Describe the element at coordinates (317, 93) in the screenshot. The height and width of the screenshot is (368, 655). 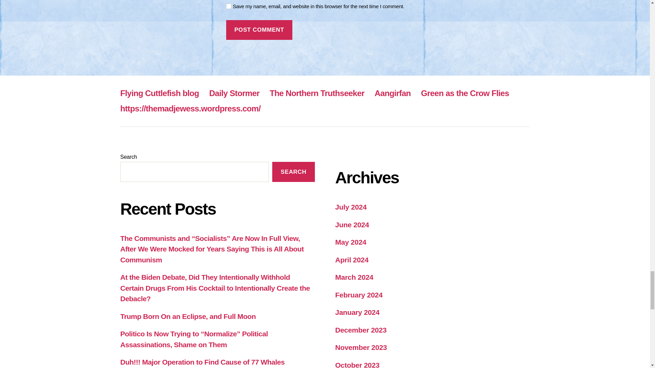
I see `The Northern Truthseeker` at that location.